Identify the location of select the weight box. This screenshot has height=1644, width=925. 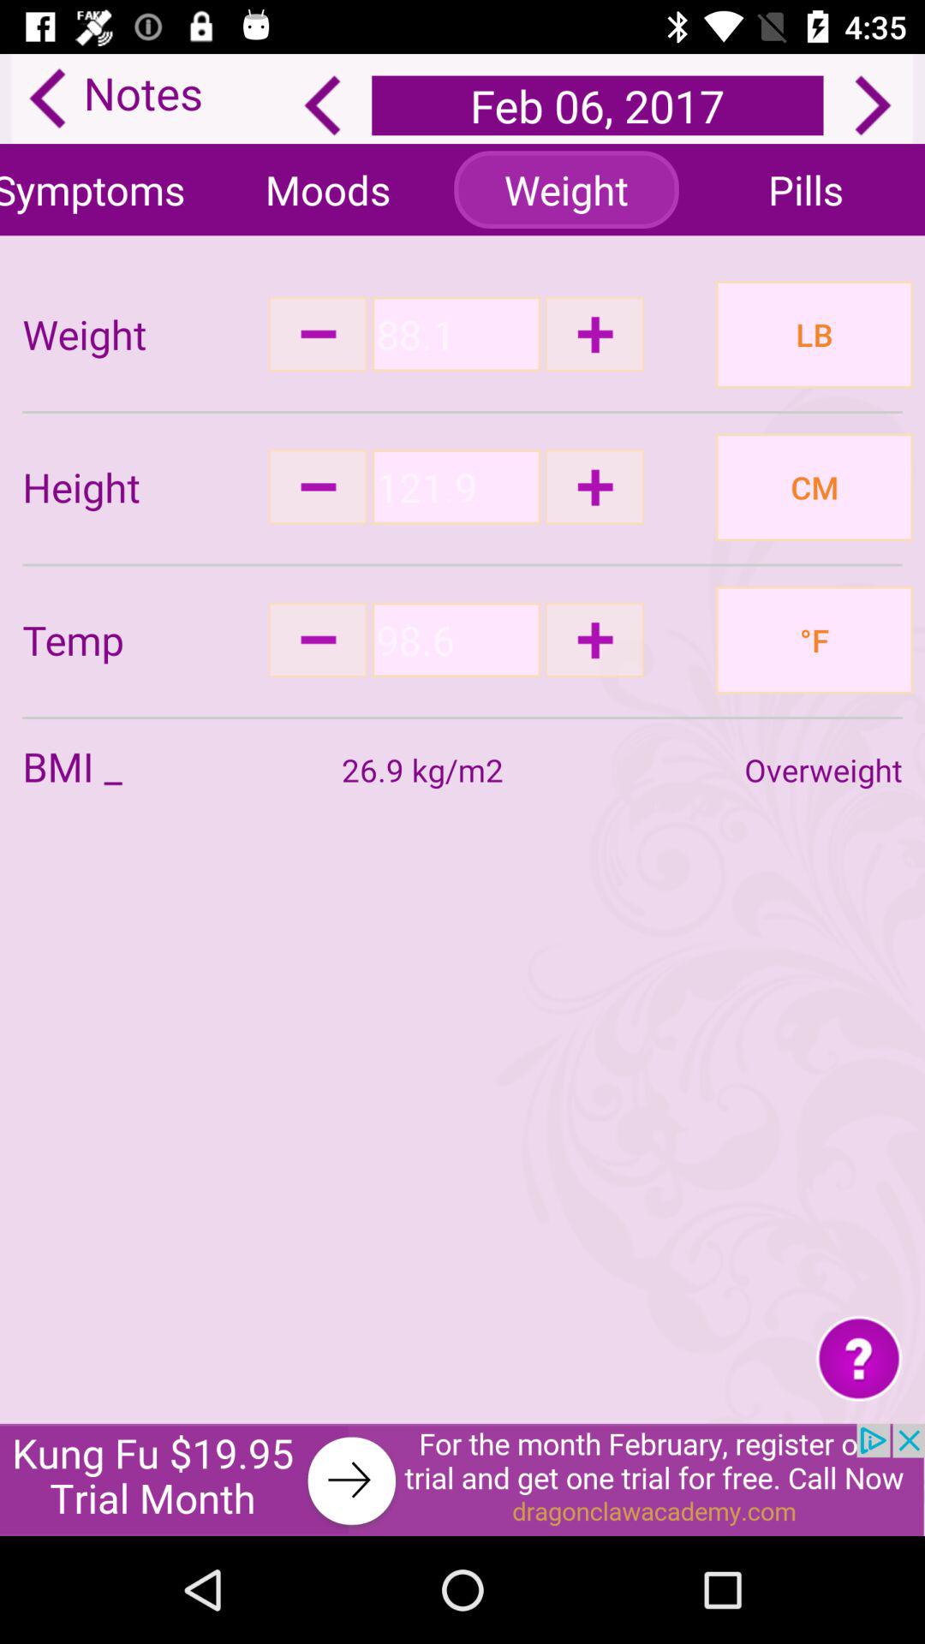
(456, 334).